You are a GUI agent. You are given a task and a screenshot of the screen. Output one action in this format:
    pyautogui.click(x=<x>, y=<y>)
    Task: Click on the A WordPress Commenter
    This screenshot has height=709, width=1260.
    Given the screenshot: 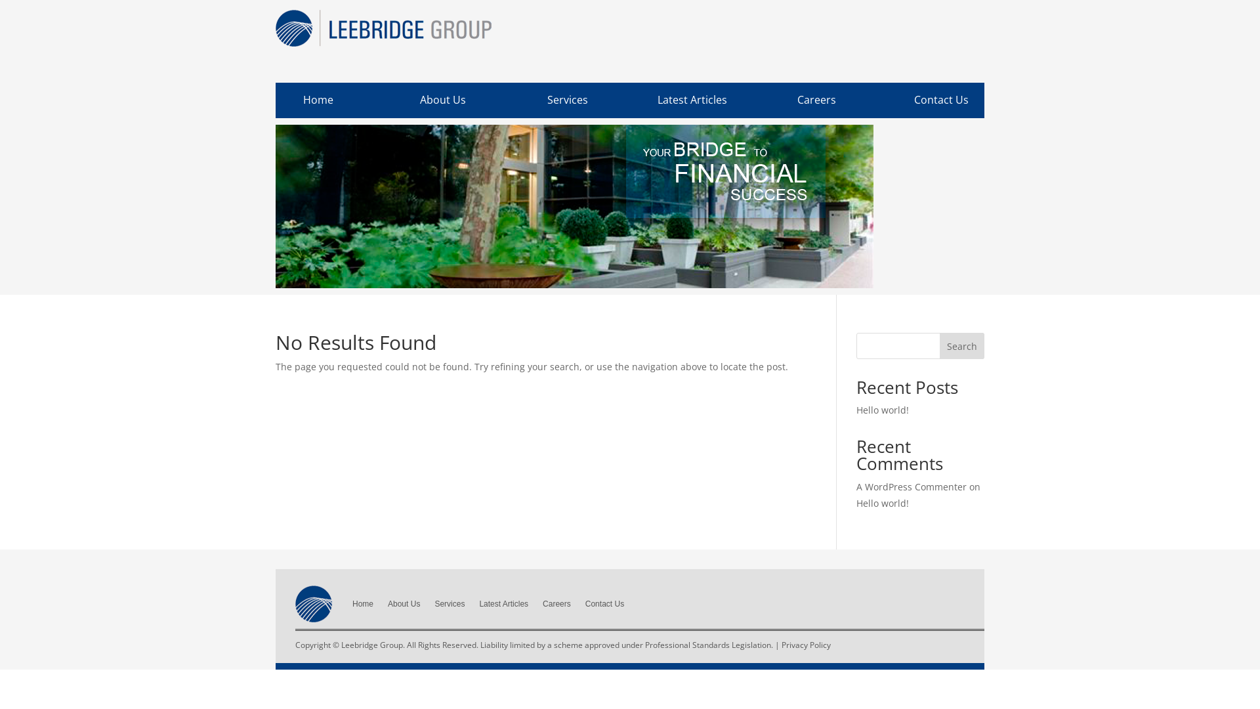 What is the action you would take?
    pyautogui.click(x=912, y=487)
    